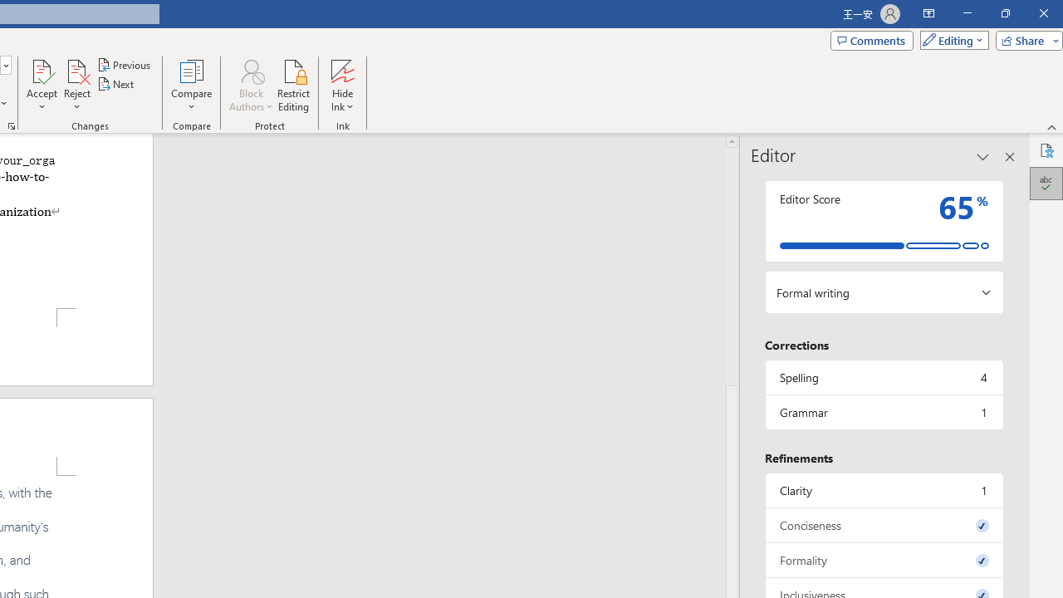 The image size is (1063, 598). I want to click on Editor Score 65%, so click(884, 221).